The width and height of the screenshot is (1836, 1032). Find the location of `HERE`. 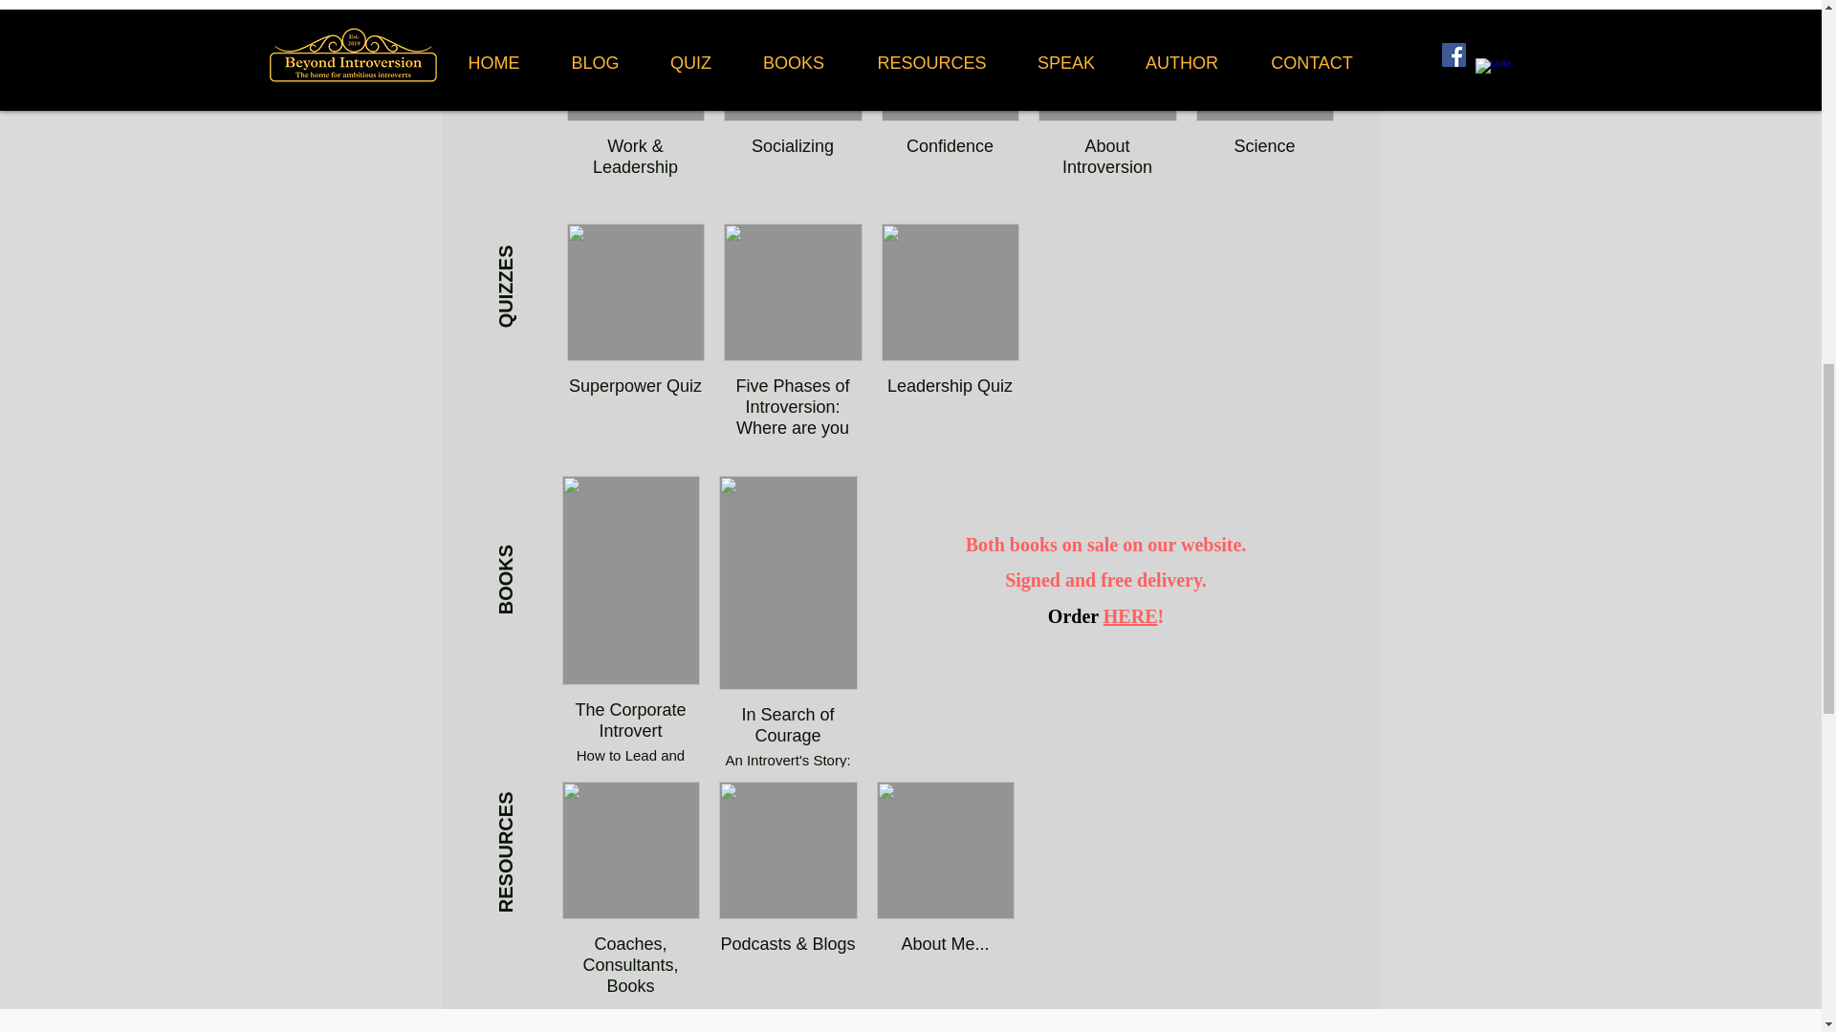

HERE is located at coordinates (1130, 615).